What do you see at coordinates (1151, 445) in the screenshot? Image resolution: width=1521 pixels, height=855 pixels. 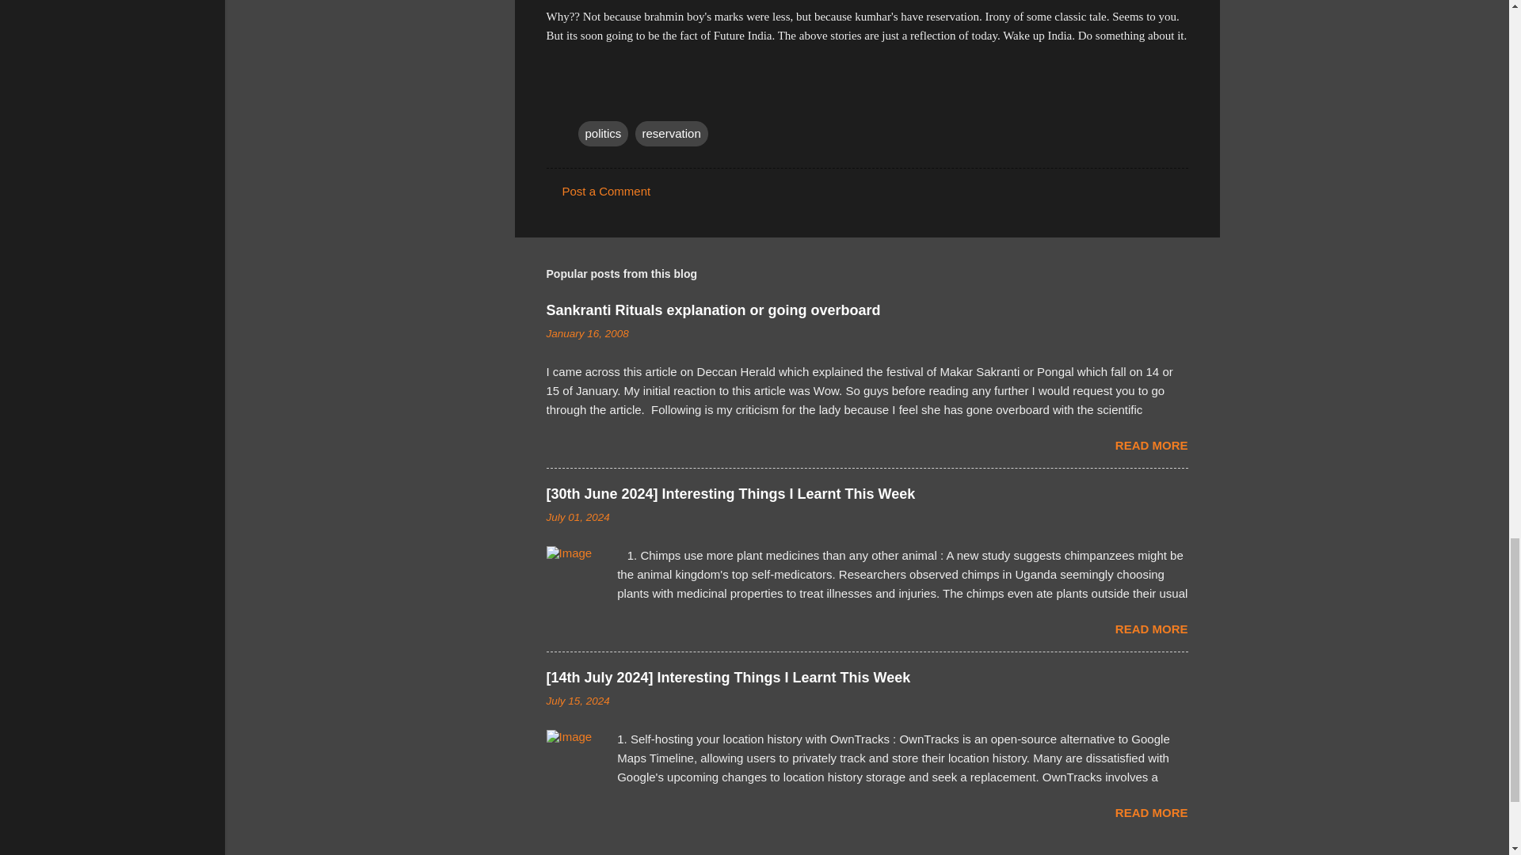 I see `READ MORE` at bounding box center [1151, 445].